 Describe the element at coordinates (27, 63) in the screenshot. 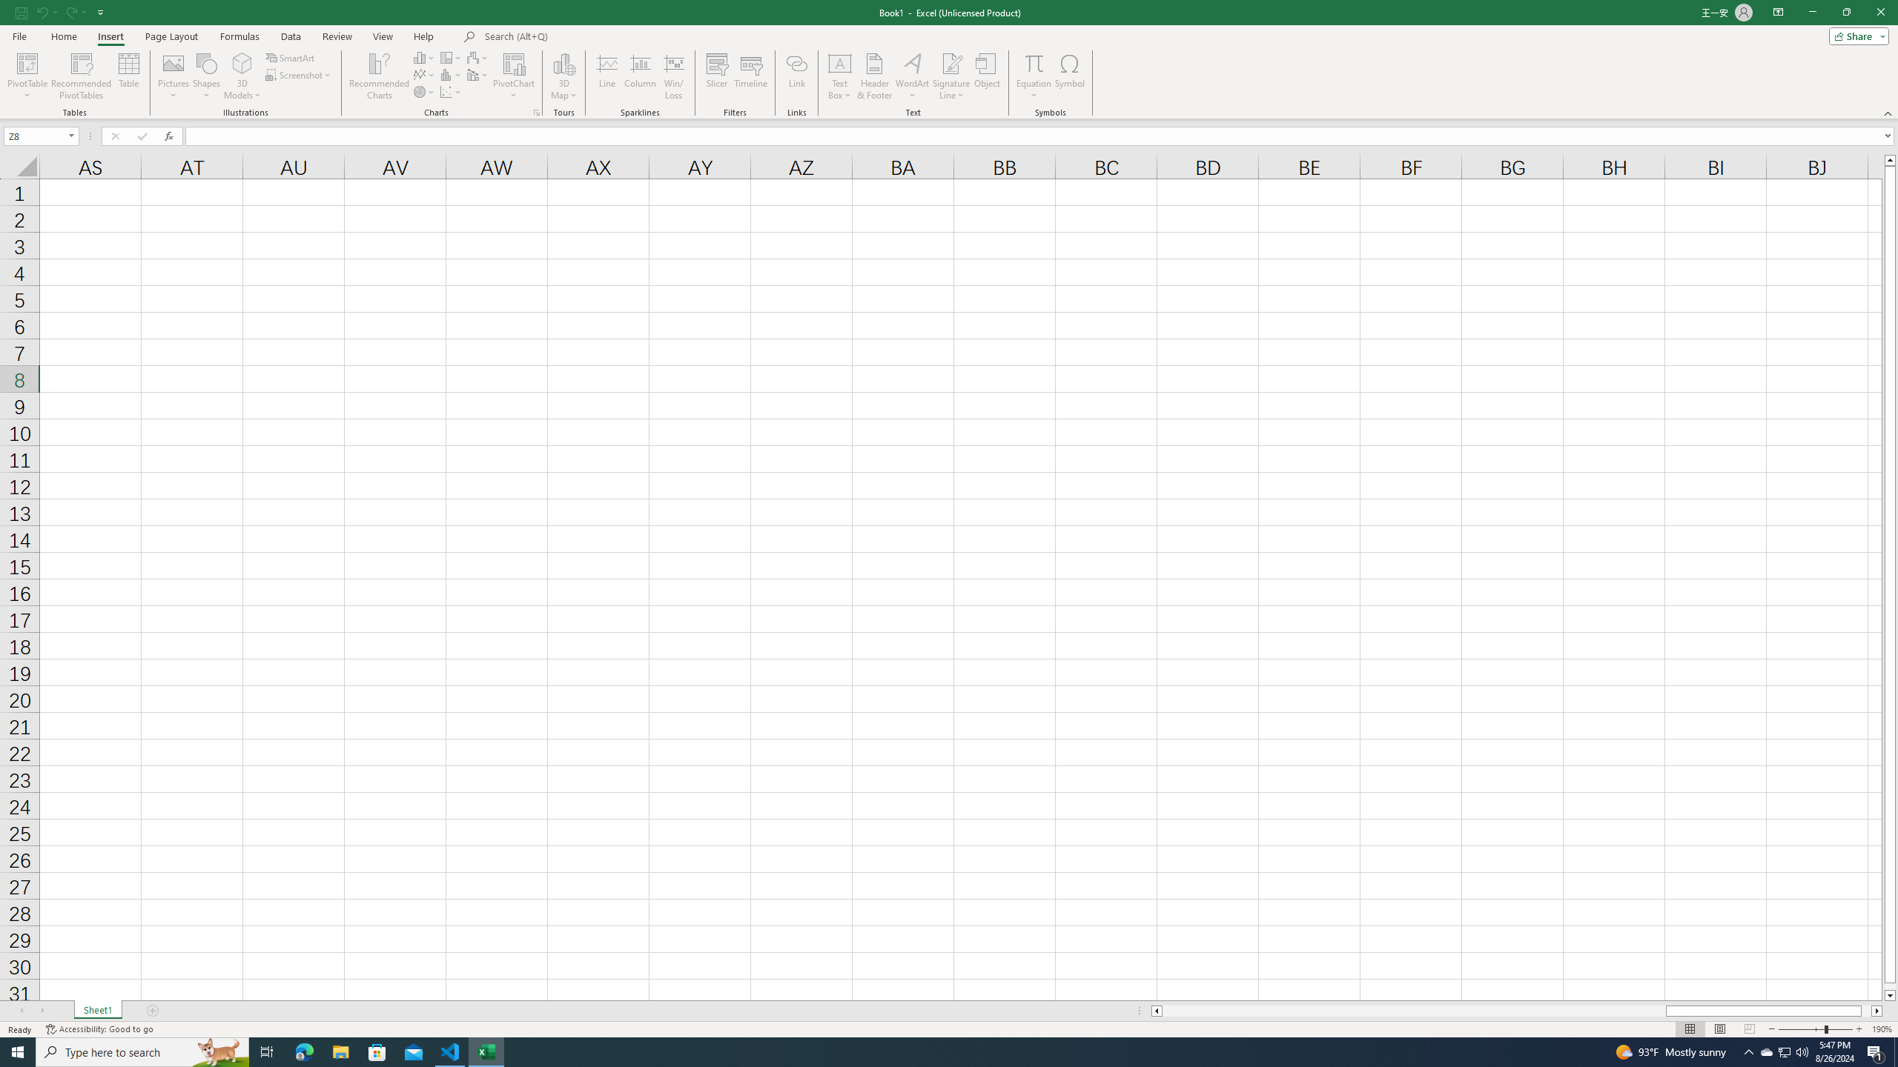

I see `PivotTable` at that location.